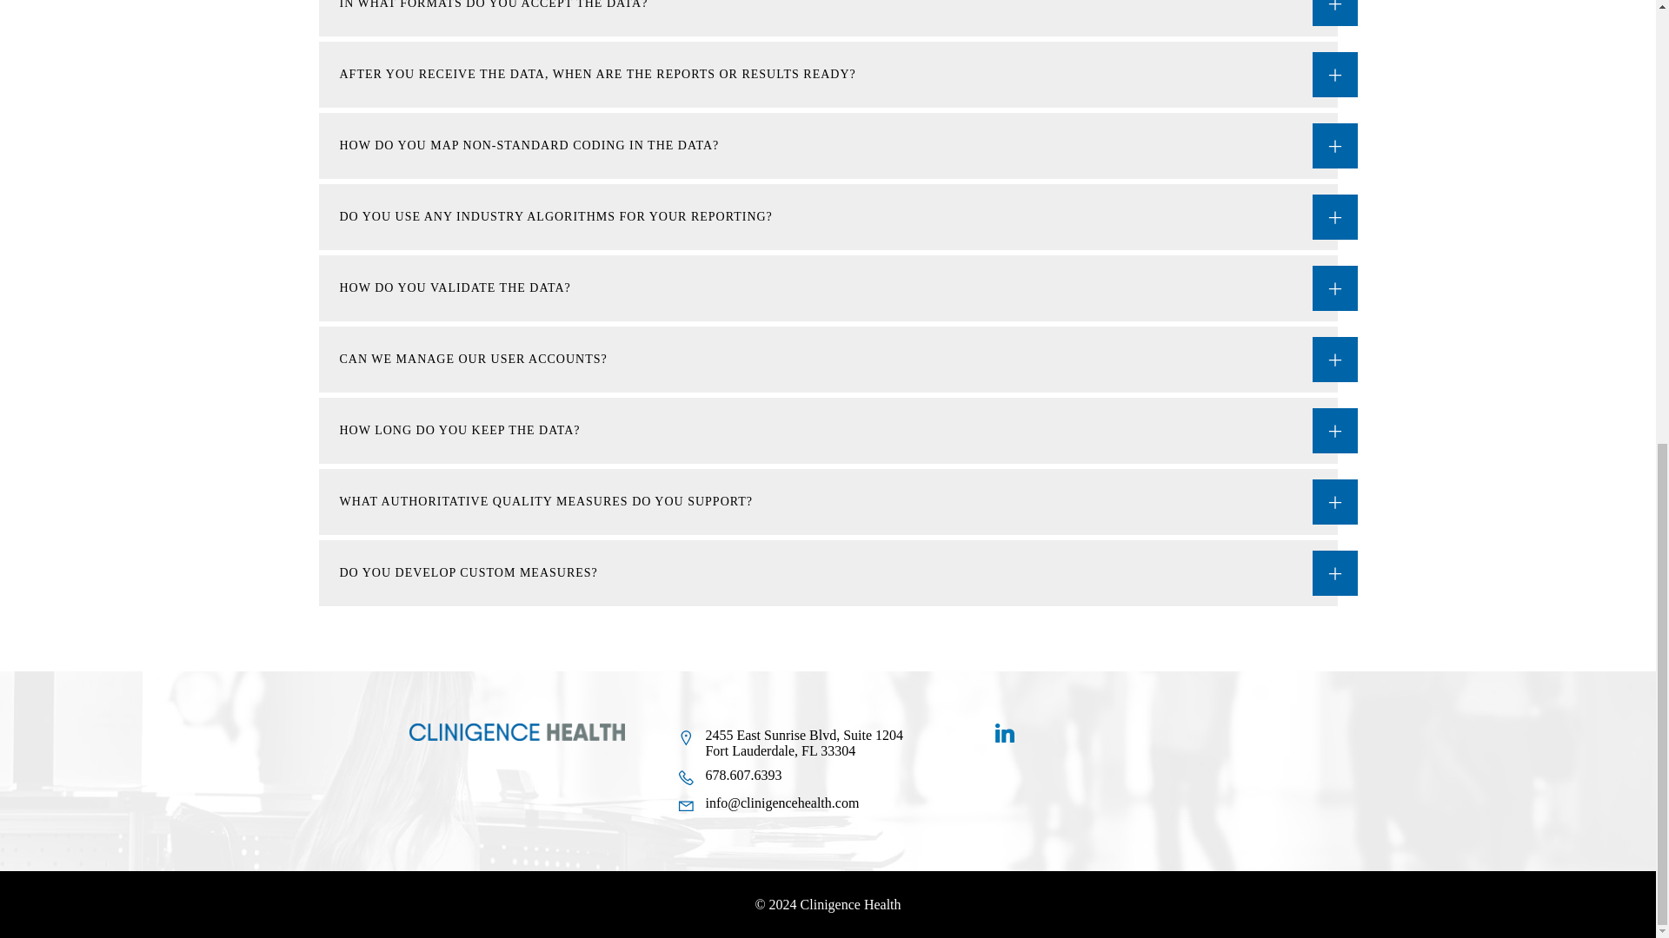  What do you see at coordinates (828, 573) in the screenshot?
I see `DO YOU DEVELOP CUSTOM MEASURES?` at bounding box center [828, 573].